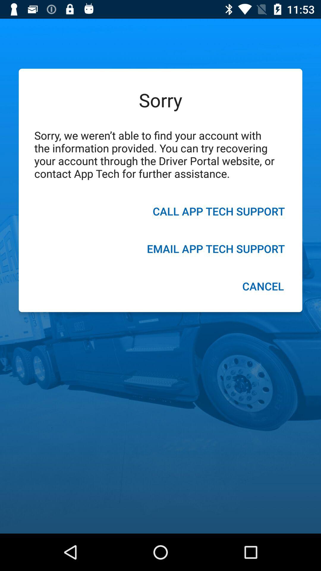 The image size is (321, 571). What do you see at coordinates (263, 287) in the screenshot?
I see `launch cancel item` at bounding box center [263, 287].